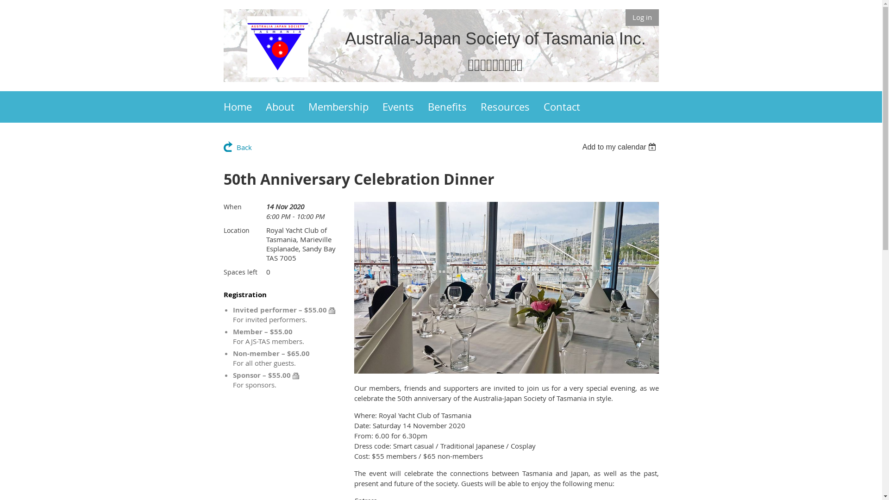 The image size is (889, 500). What do you see at coordinates (345, 107) in the screenshot?
I see `Membership` at bounding box center [345, 107].